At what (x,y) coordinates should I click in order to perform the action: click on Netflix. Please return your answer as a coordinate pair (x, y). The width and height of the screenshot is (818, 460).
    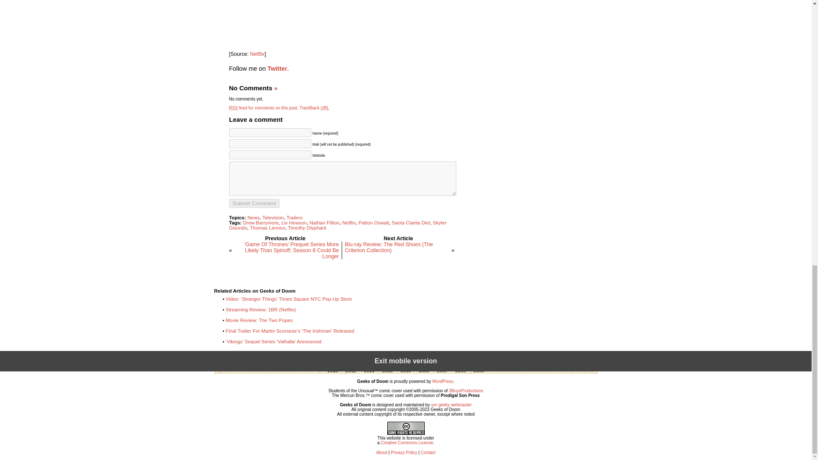
    Looking at the image, I should click on (349, 223).